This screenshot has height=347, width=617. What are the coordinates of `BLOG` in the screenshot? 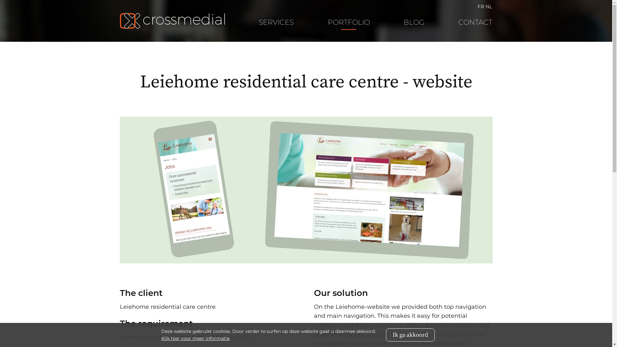 It's located at (414, 22).